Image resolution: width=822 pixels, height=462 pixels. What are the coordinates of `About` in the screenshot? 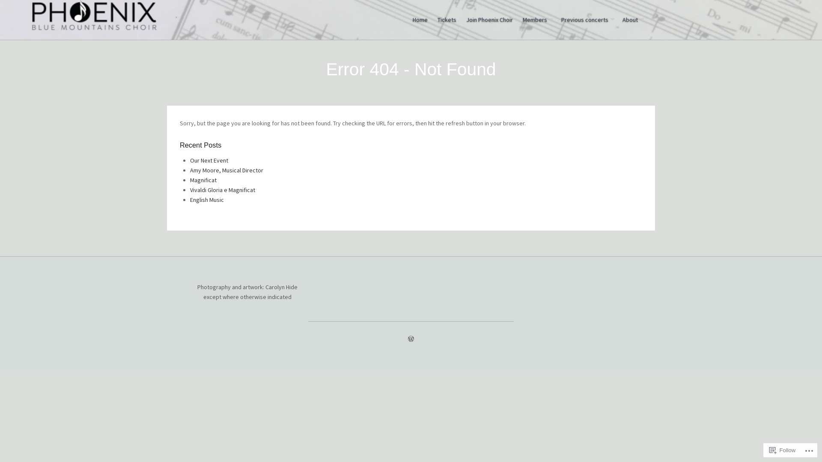 It's located at (632, 20).